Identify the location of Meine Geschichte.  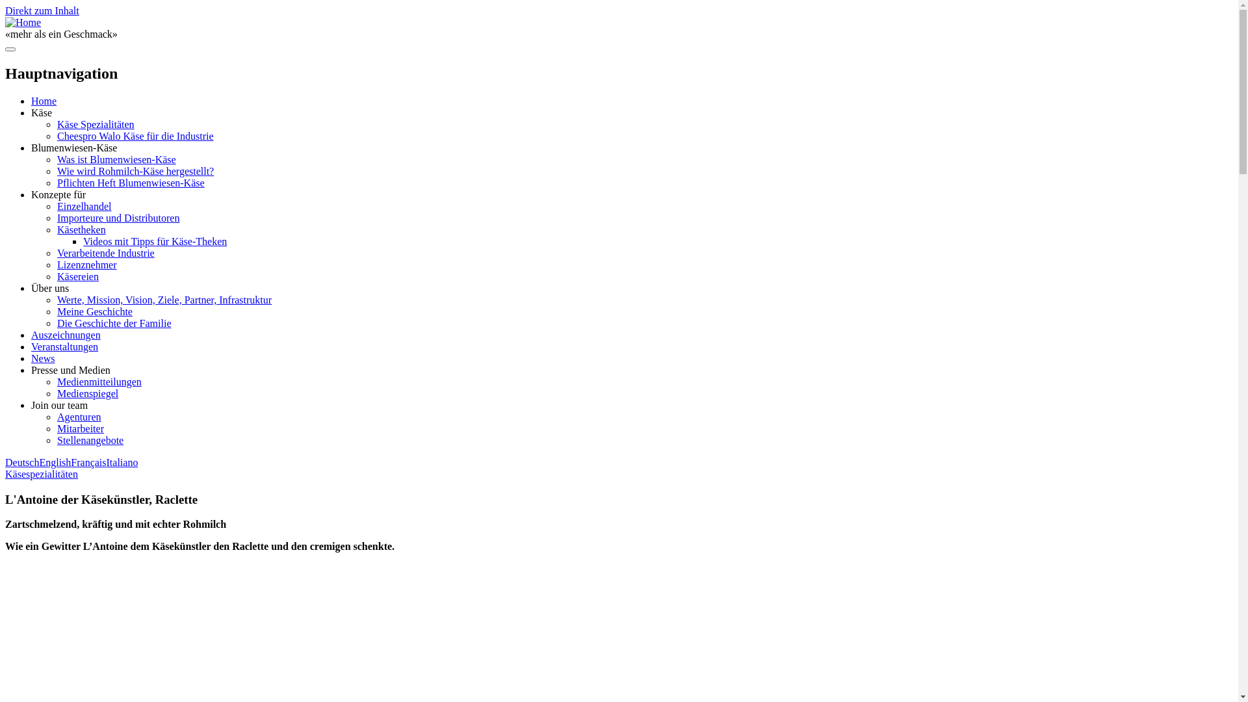
(95, 312).